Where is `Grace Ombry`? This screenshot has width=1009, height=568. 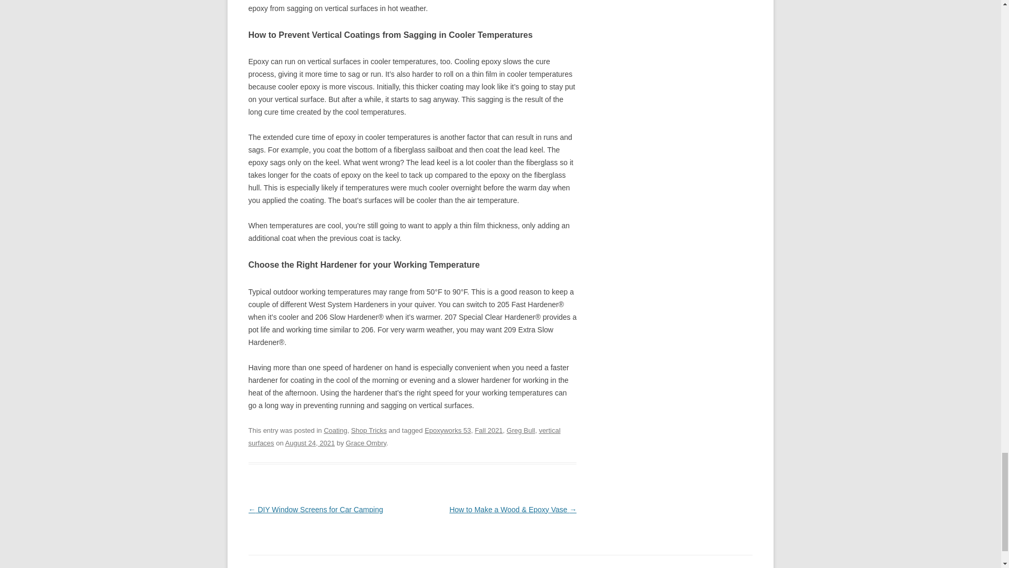
Grace Ombry is located at coordinates (366, 443).